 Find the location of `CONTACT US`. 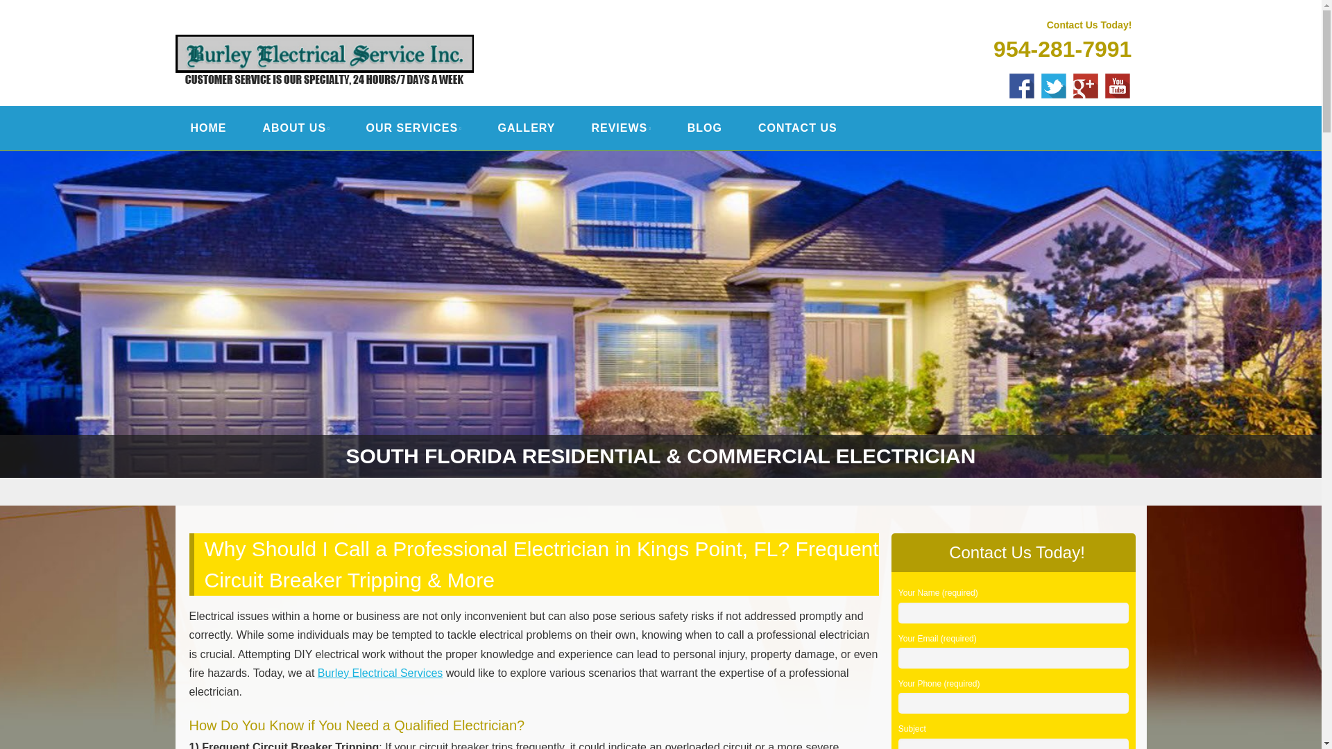

CONTACT US is located at coordinates (798, 128).